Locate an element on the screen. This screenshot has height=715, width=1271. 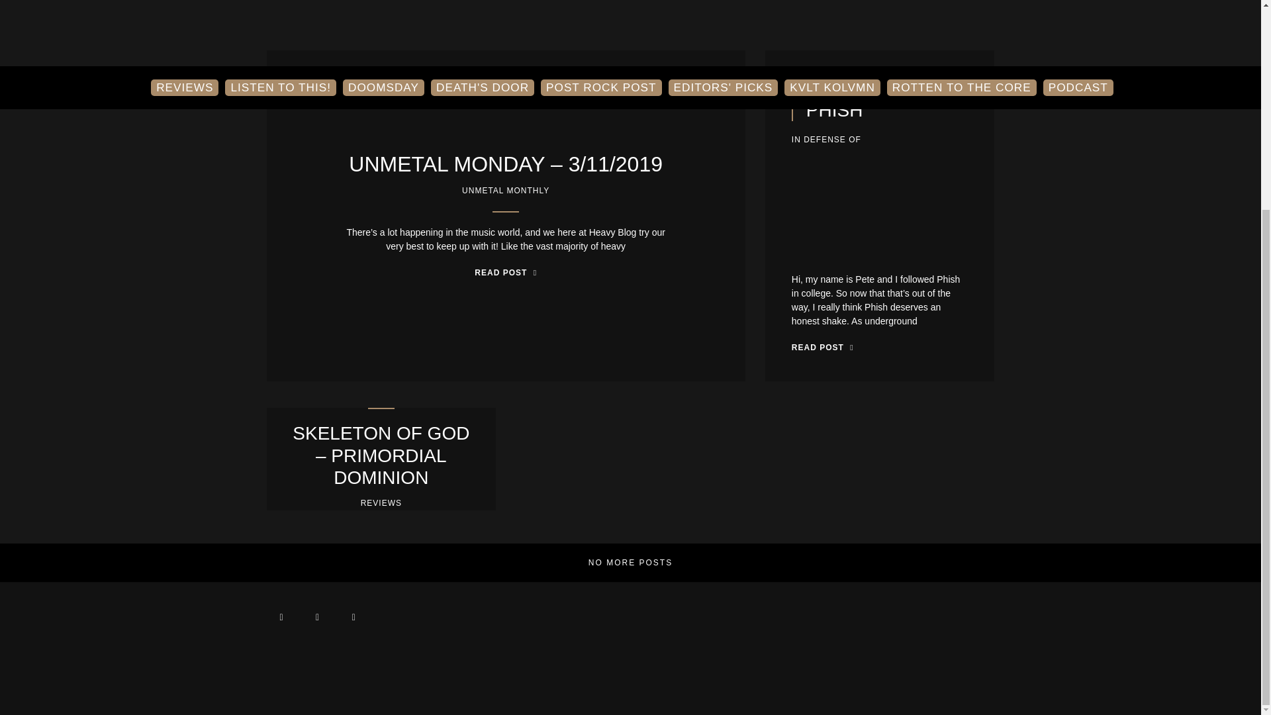
REVIEWS is located at coordinates (381, 502).